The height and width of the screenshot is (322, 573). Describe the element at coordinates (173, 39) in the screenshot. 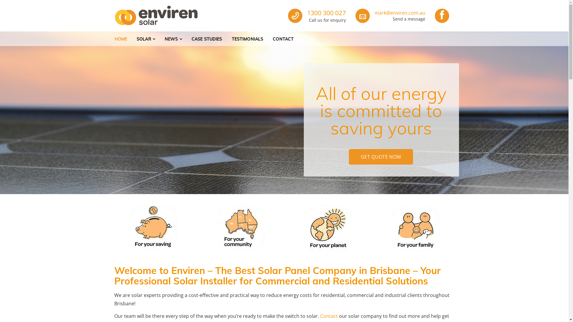

I see `NEWS` at that location.